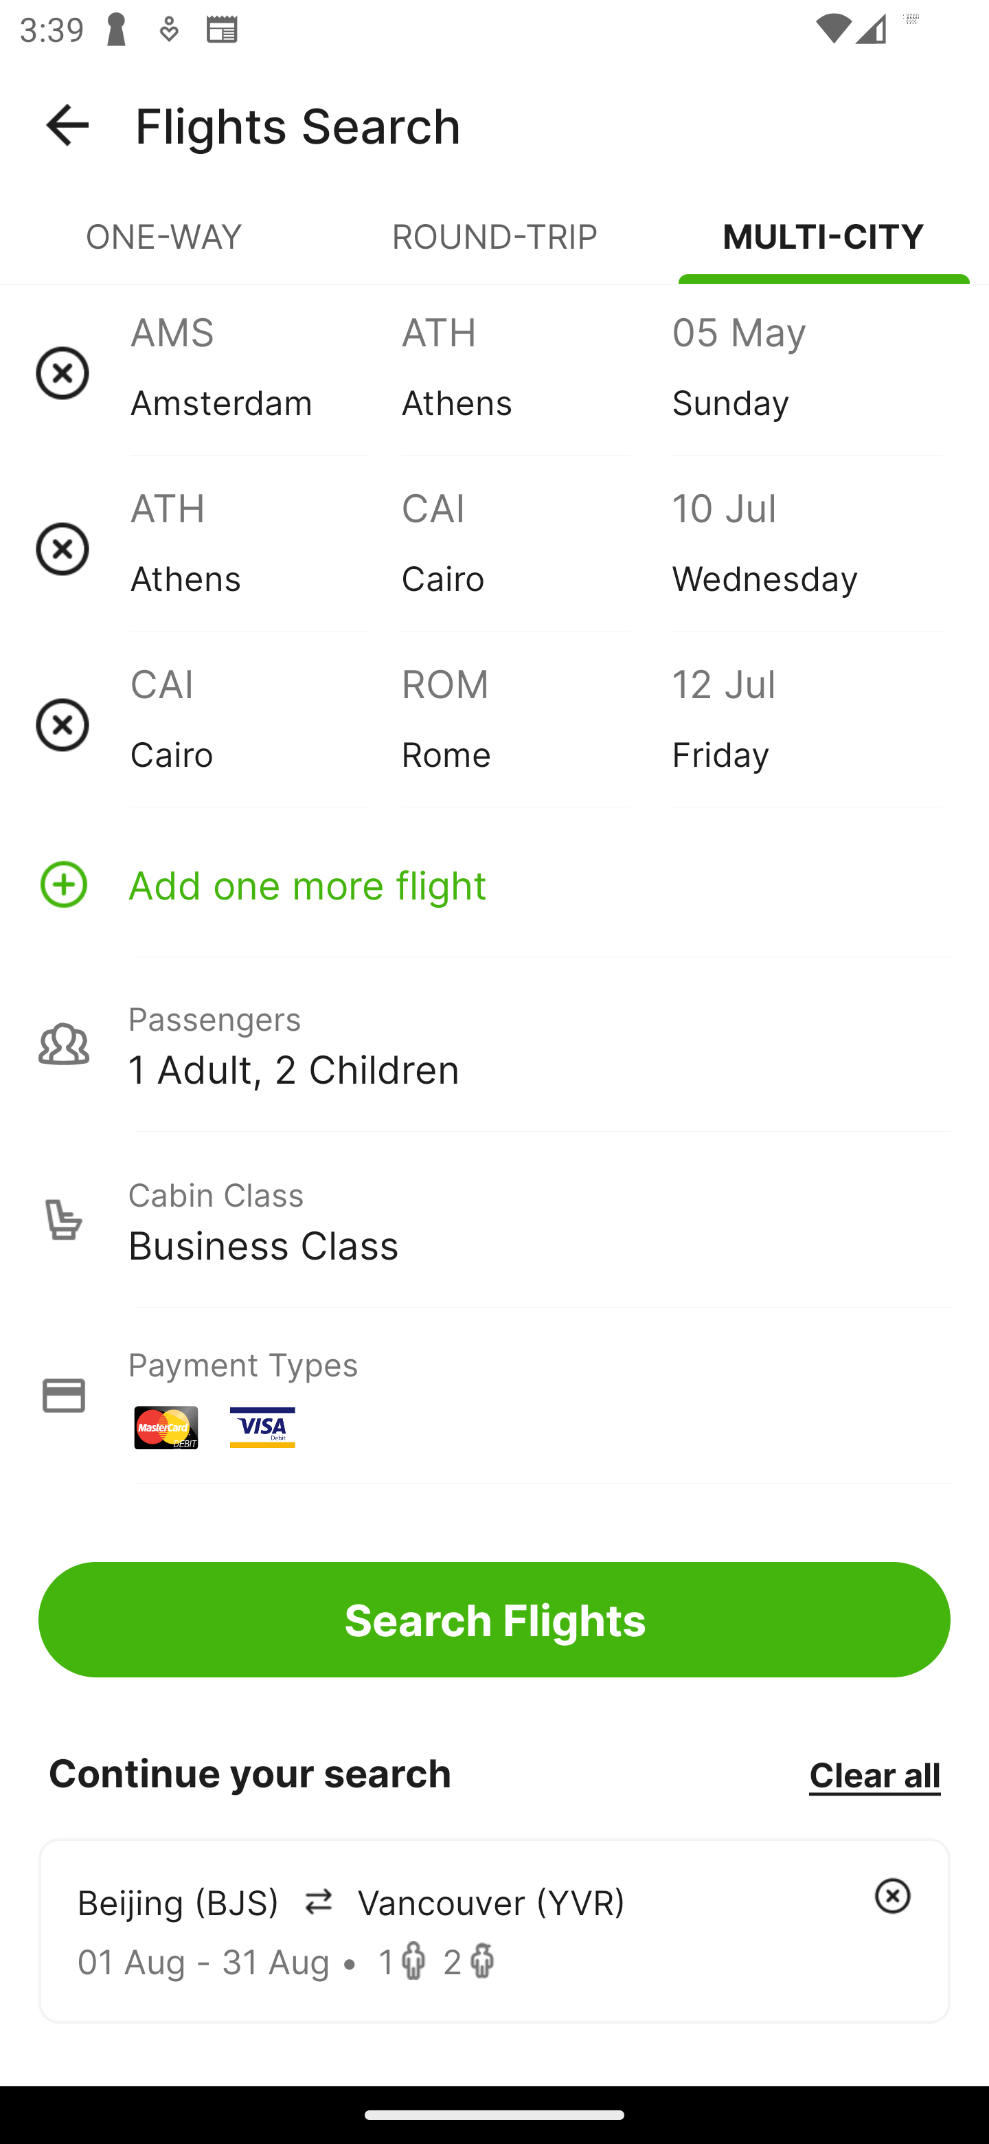 This screenshot has width=989, height=2144. What do you see at coordinates (806, 724) in the screenshot?
I see `12 Jul Friday` at bounding box center [806, 724].